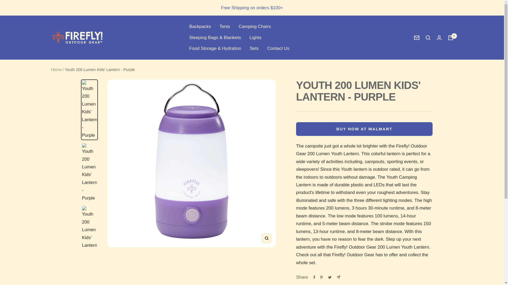 Image resolution: width=508 pixels, height=285 pixels. Describe the element at coordinates (225, 26) in the screenshot. I see `Tents` at that location.